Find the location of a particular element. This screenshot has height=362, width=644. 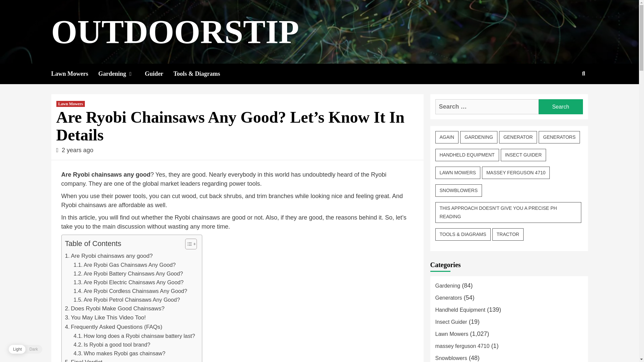

Are Ryobi Battery Chainsaws Any Good? is located at coordinates (128, 274).